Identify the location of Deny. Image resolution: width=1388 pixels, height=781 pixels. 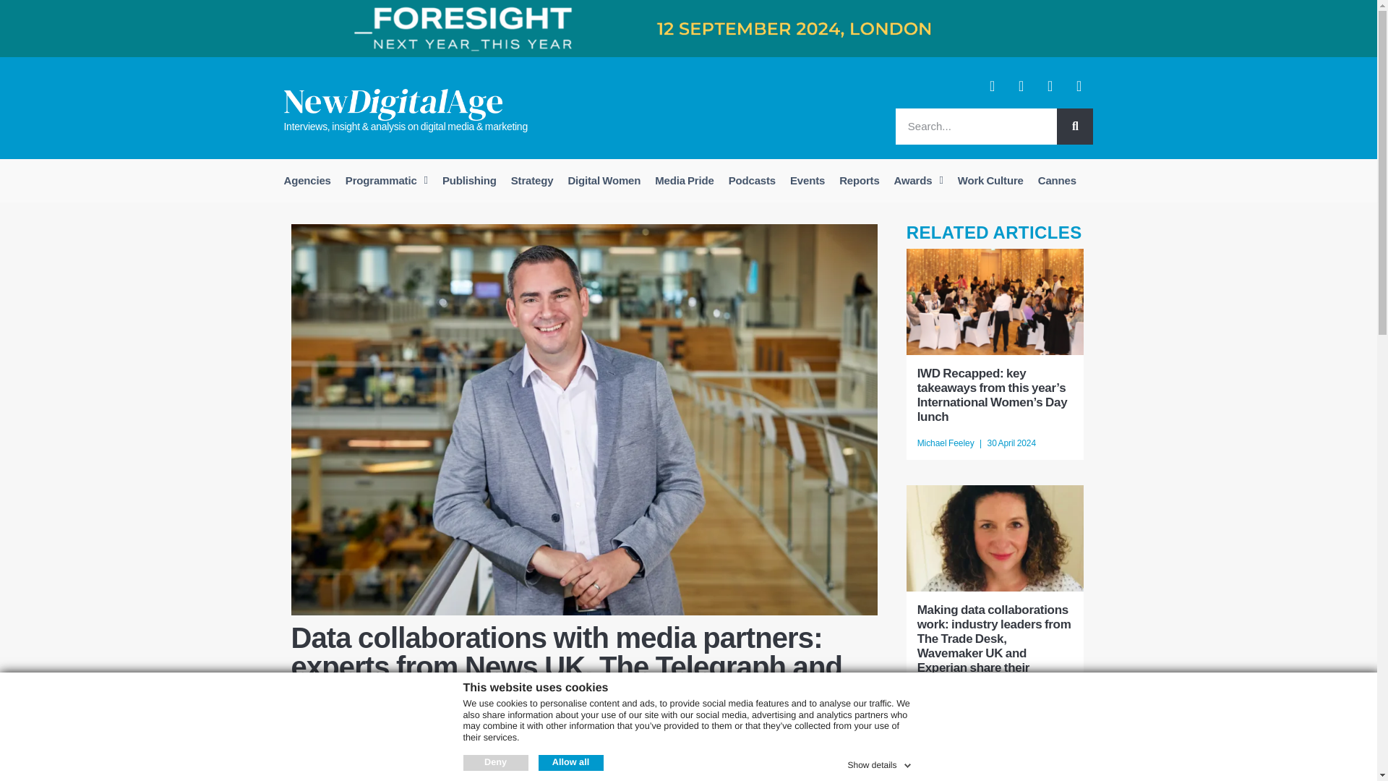
(494, 762).